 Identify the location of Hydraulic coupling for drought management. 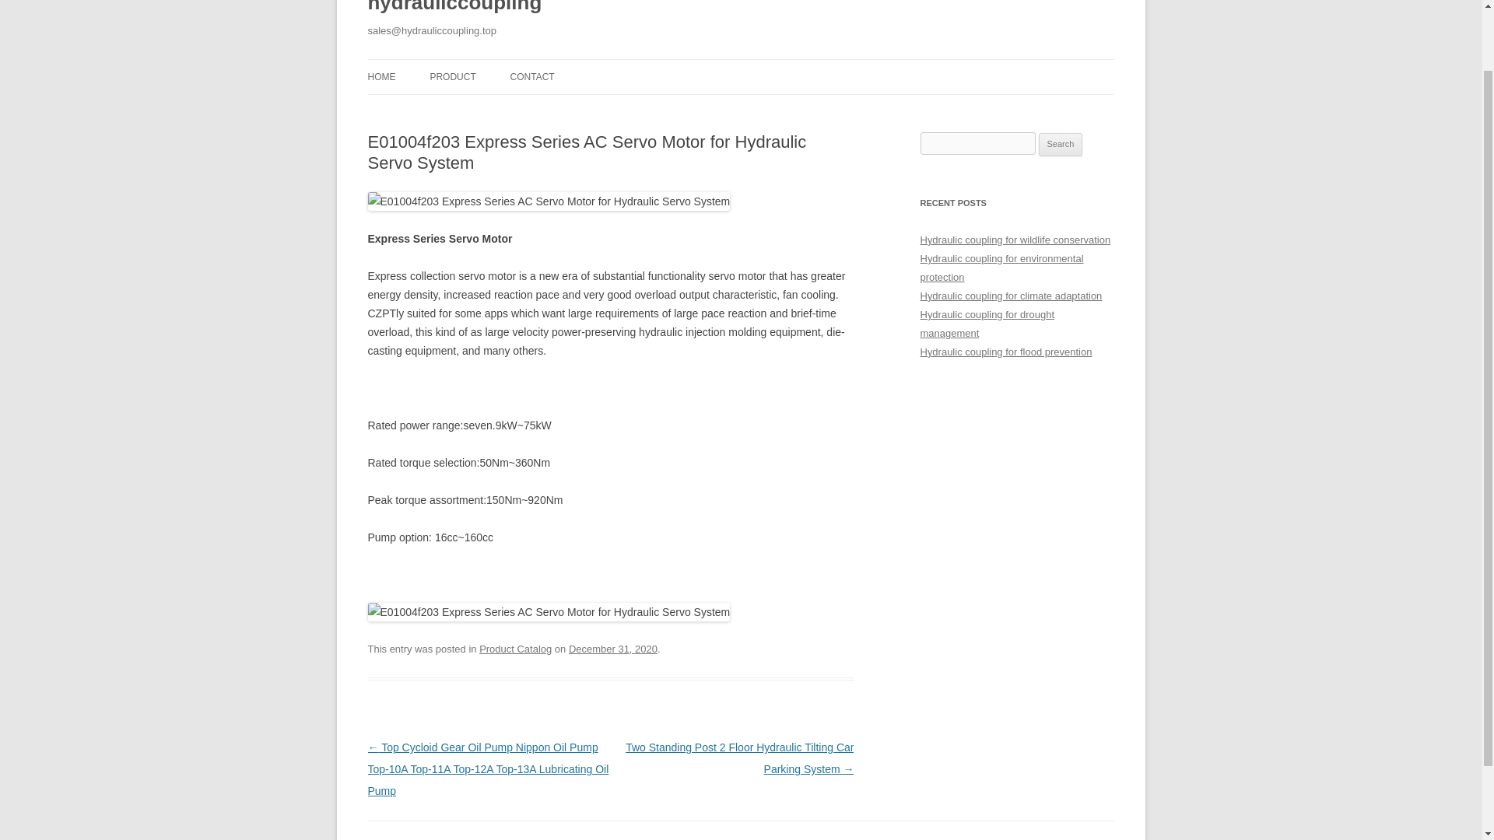
(987, 324).